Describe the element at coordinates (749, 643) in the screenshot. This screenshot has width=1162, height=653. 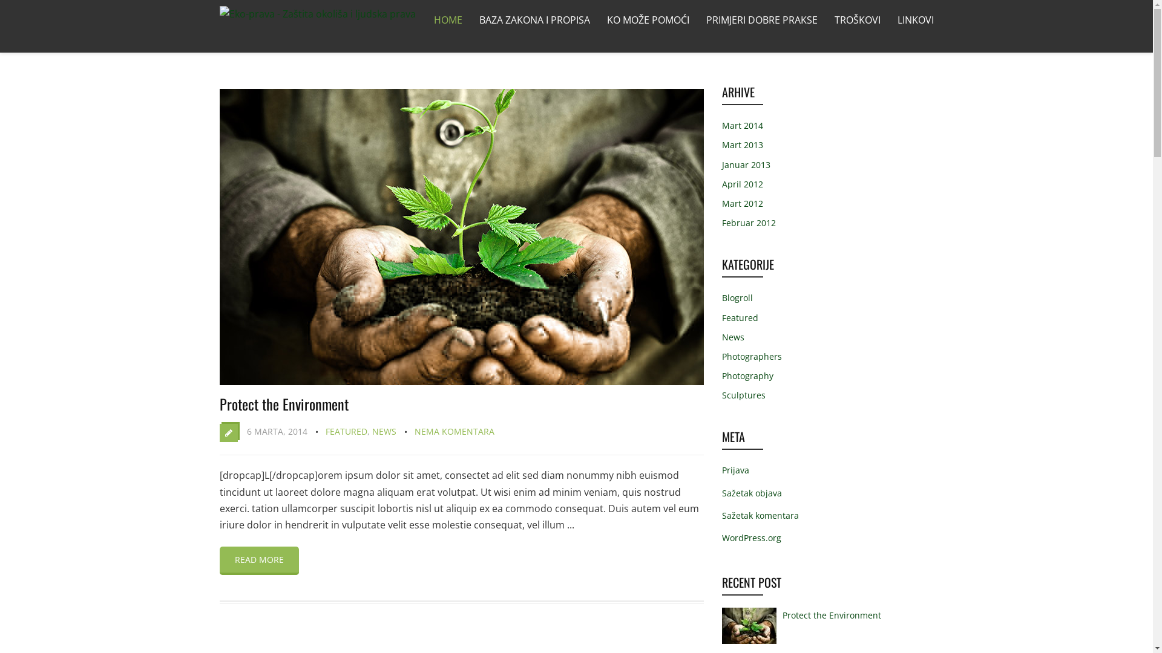
I see `Permanent Link to Protect the Environment` at that location.